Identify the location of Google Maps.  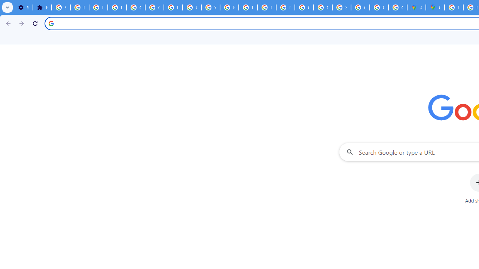
(435, 7).